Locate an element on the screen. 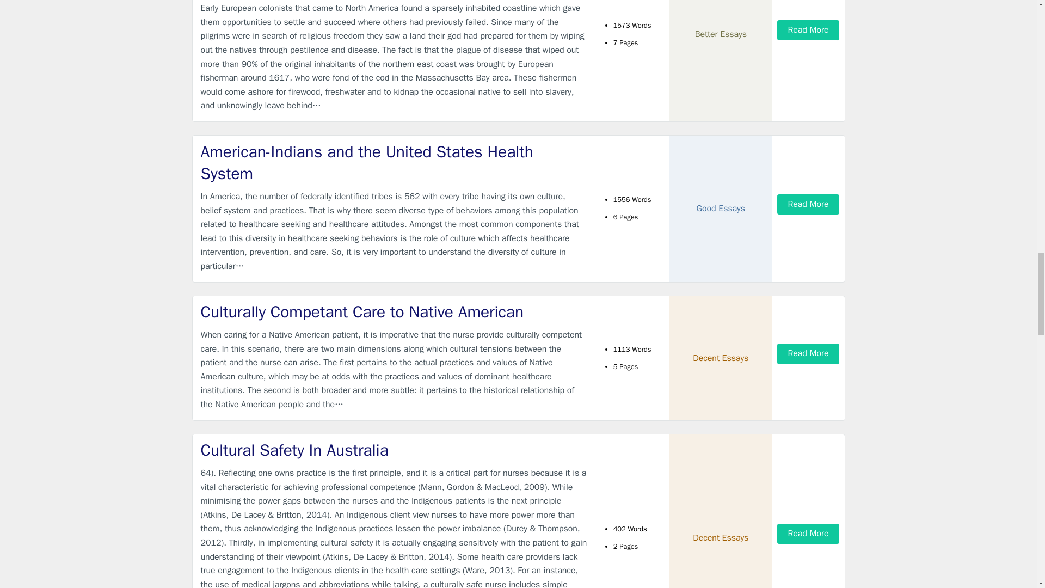  Read More is located at coordinates (808, 30).